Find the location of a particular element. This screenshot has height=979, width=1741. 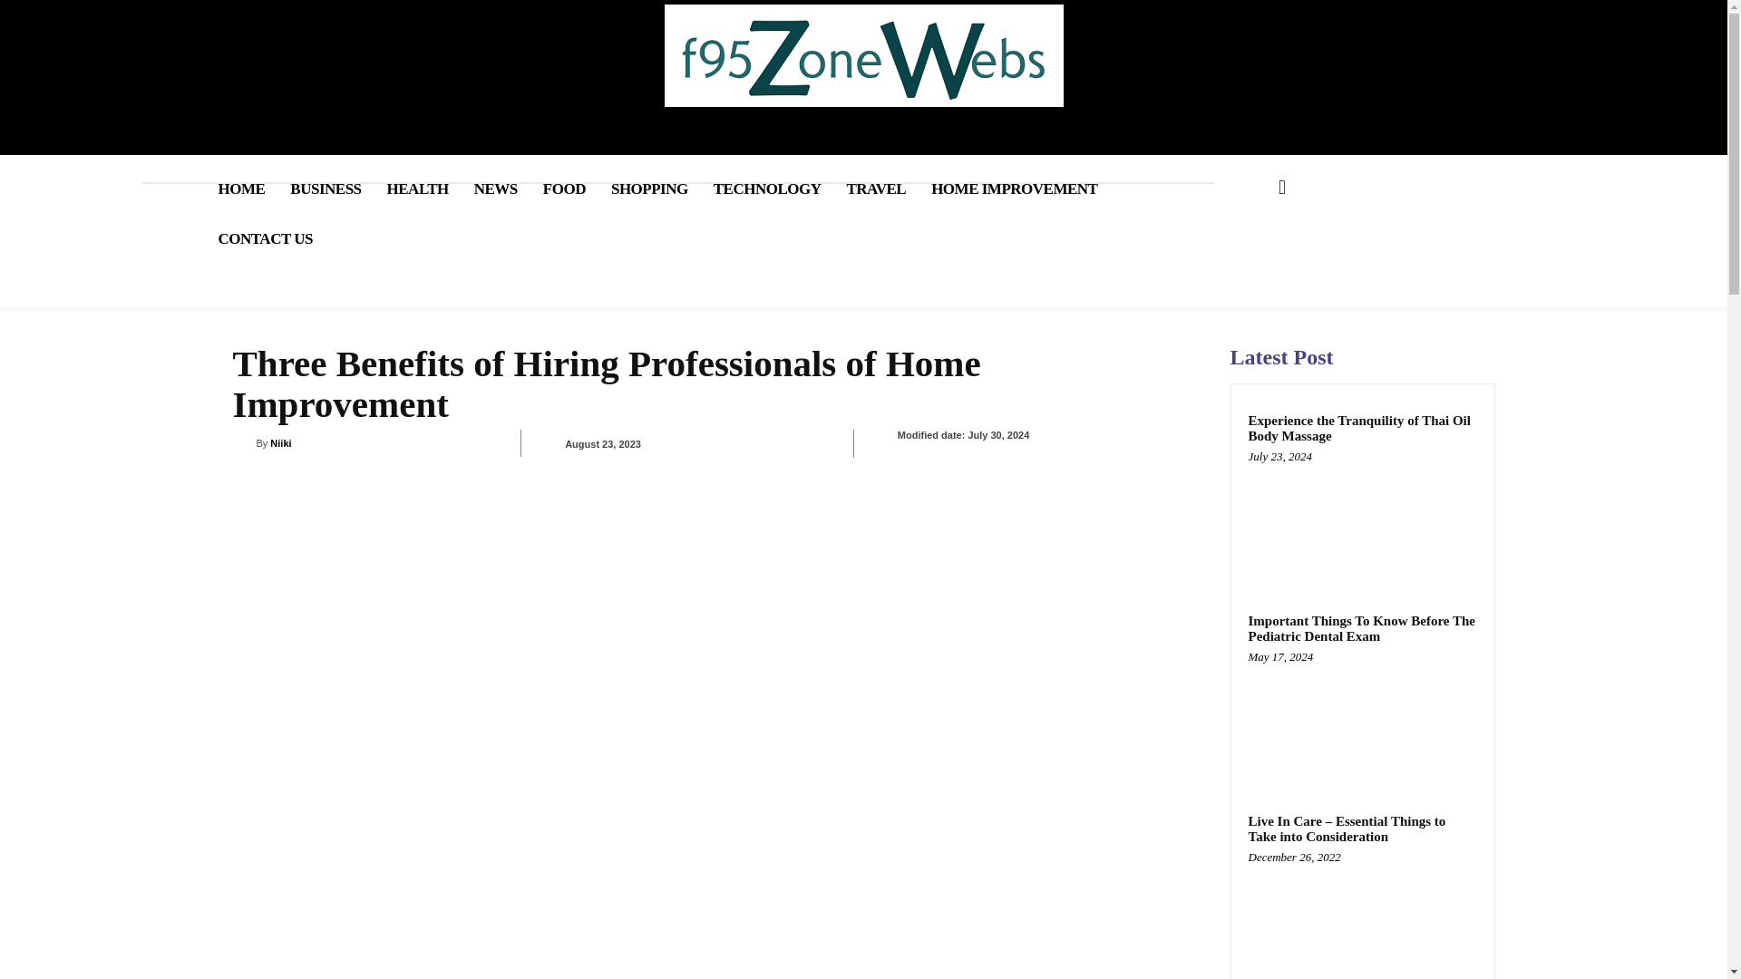

HOME IMPROVEMENT is located at coordinates (1014, 189).